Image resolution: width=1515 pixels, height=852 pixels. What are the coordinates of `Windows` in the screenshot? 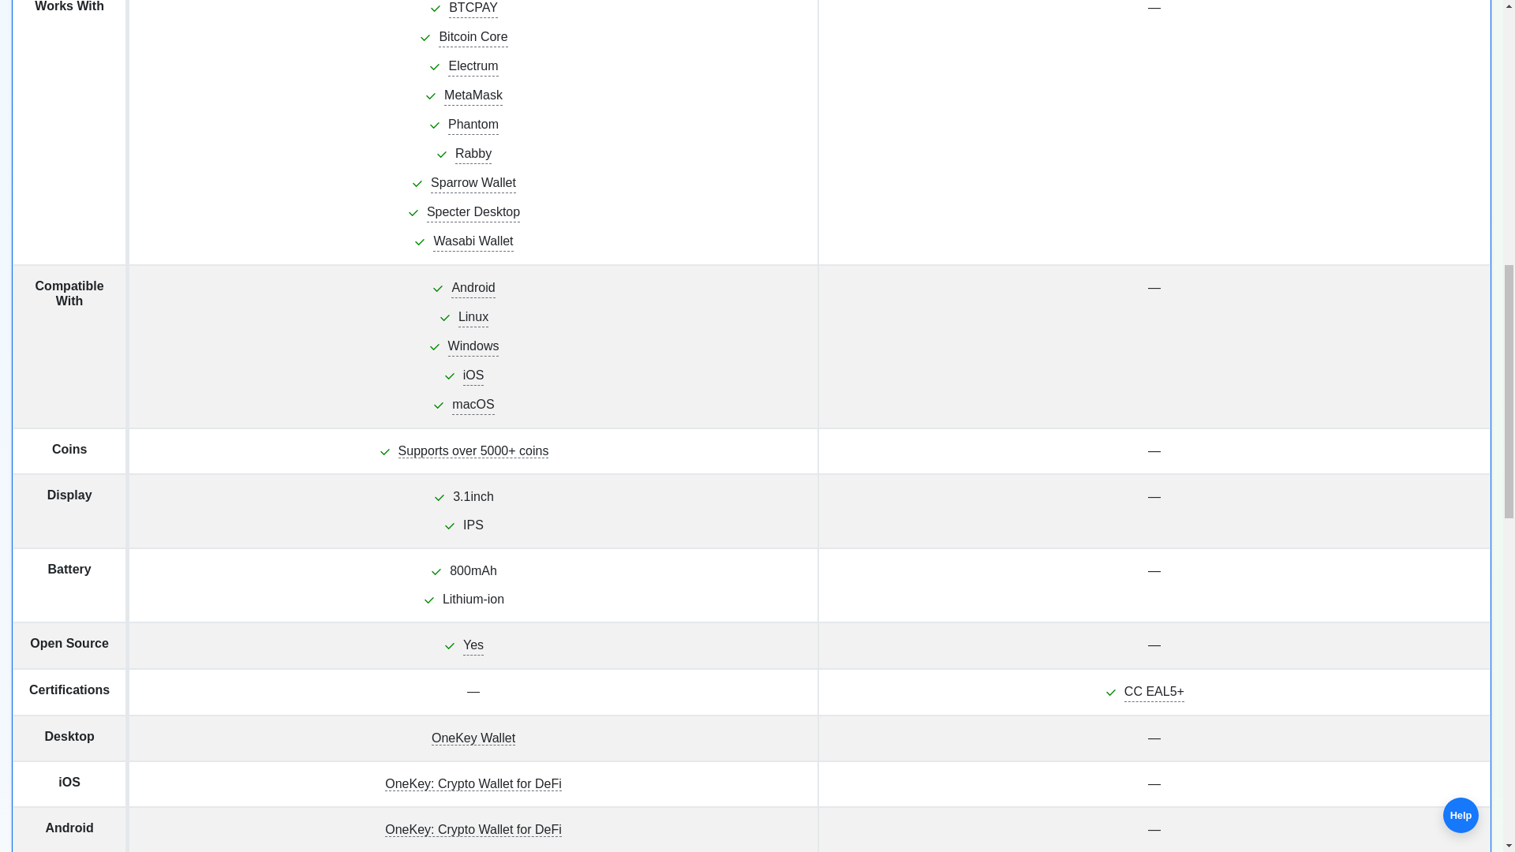 It's located at (473, 346).